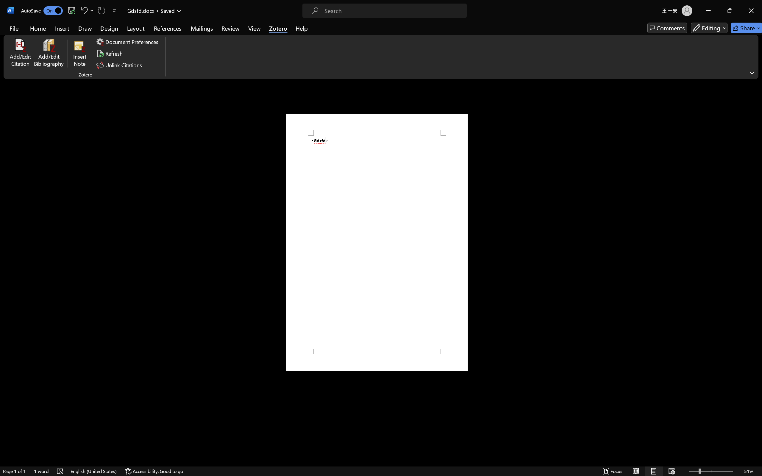 The height and width of the screenshot is (476, 762). What do you see at coordinates (377, 242) in the screenshot?
I see `Page 1 content` at bounding box center [377, 242].